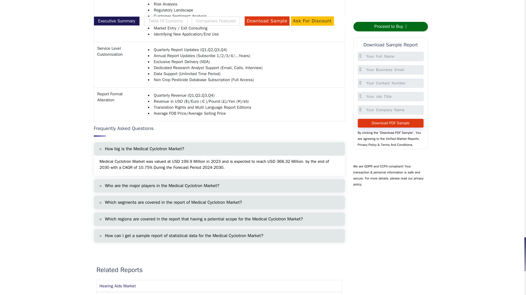  What do you see at coordinates (117, 286) in the screenshot?
I see `Hearing Aids Market` at bounding box center [117, 286].